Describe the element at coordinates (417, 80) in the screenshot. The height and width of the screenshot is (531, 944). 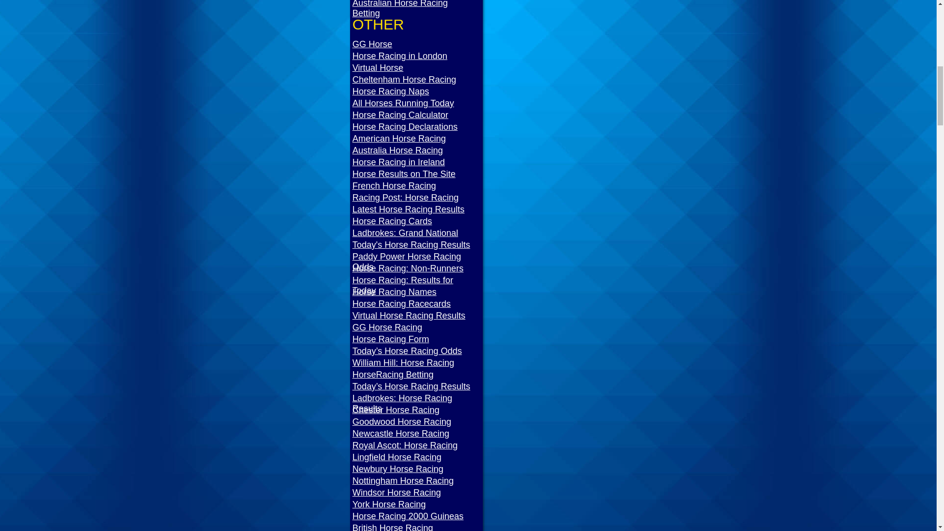
I see `Cheltenham Horse Racing` at that location.